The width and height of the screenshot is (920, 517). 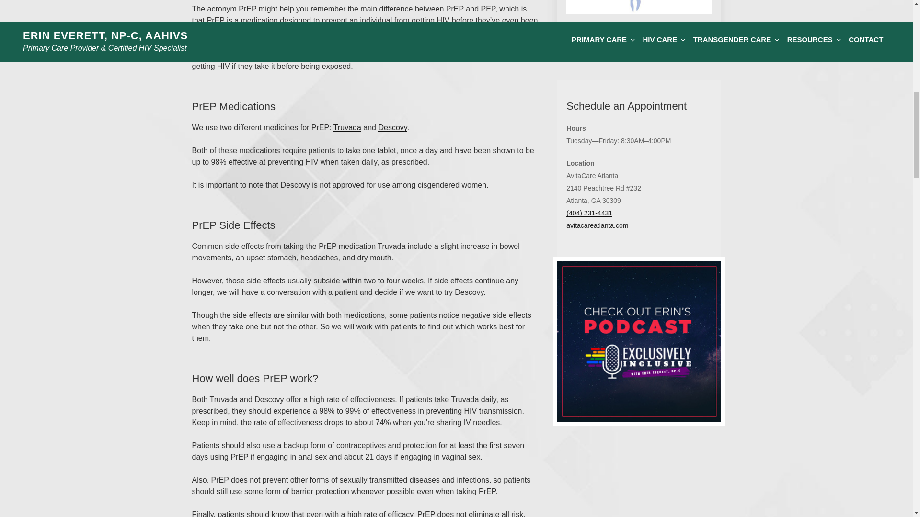 What do you see at coordinates (392, 127) in the screenshot?
I see `Descovy` at bounding box center [392, 127].